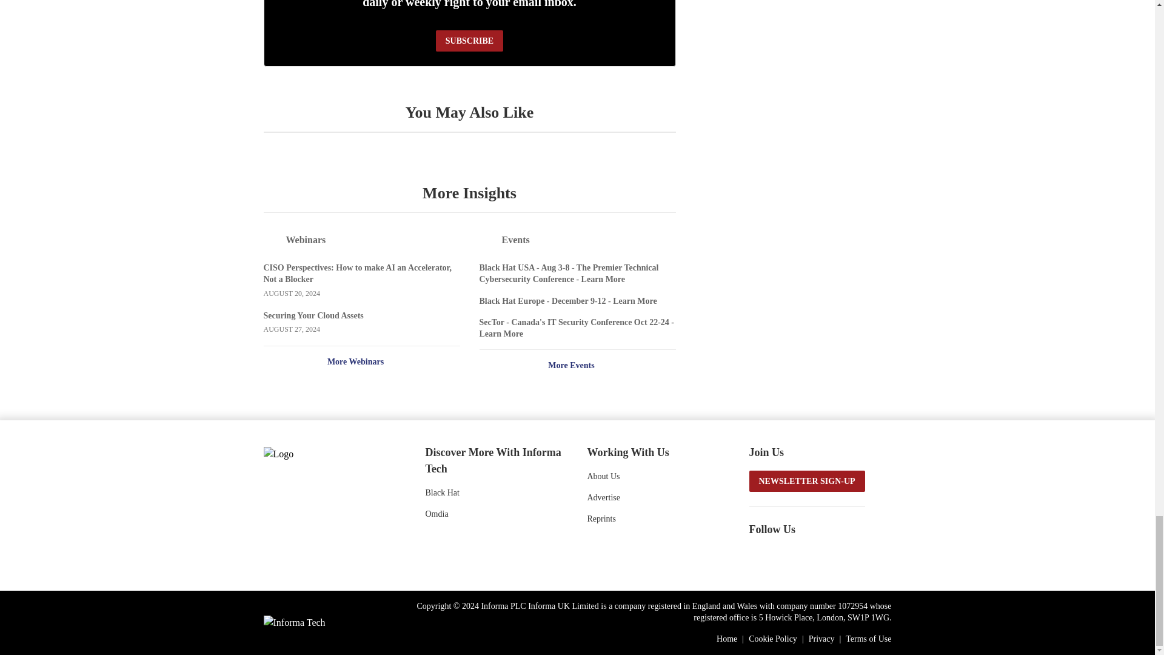 The width and height of the screenshot is (1164, 655). Describe the element at coordinates (327, 453) in the screenshot. I see `Logo` at that location.